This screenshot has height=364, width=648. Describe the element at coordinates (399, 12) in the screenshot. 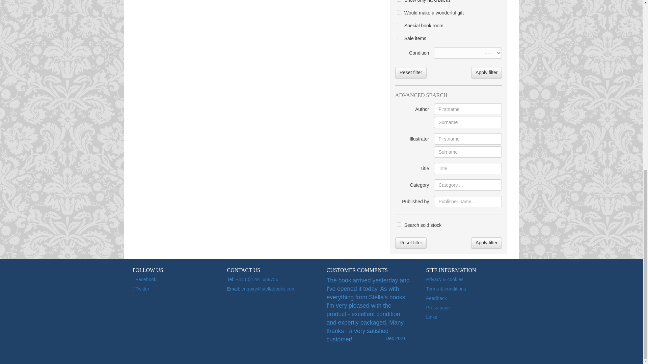

I see `Y` at that location.